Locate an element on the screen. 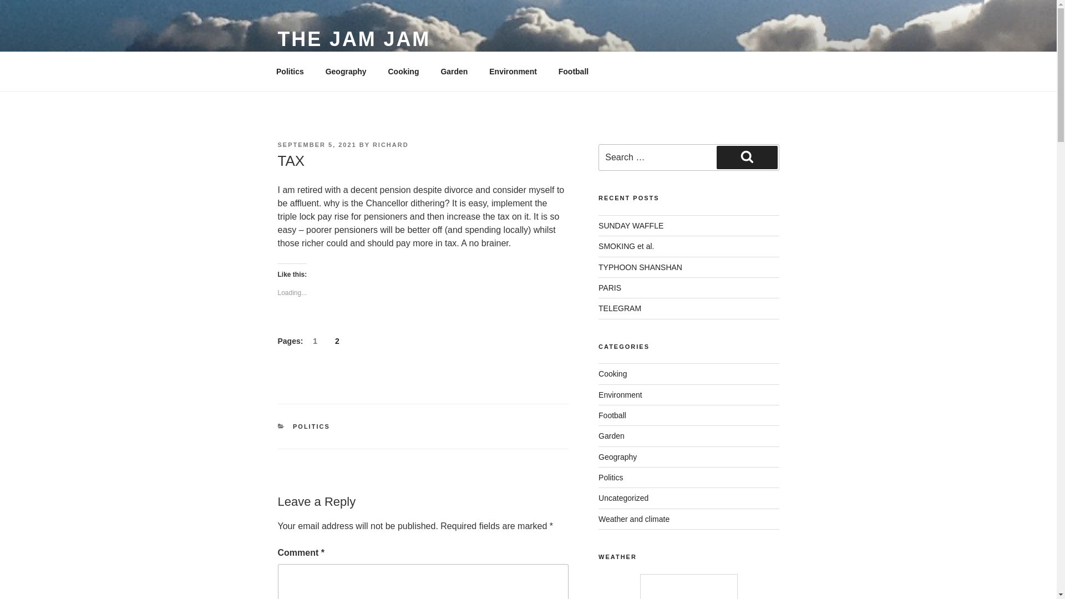 Image resolution: width=1065 pixels, height=599 pixels. RICHARD is located at coordinates (390, 144).